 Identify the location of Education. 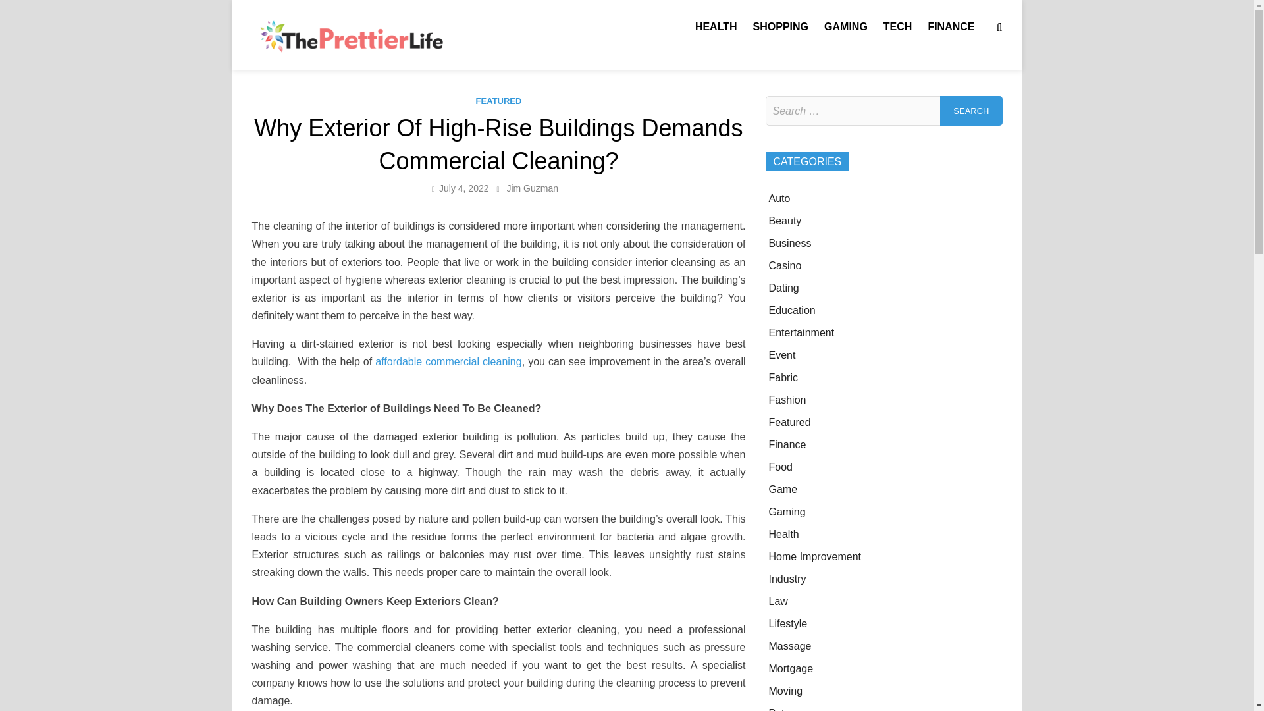
(791, 310).